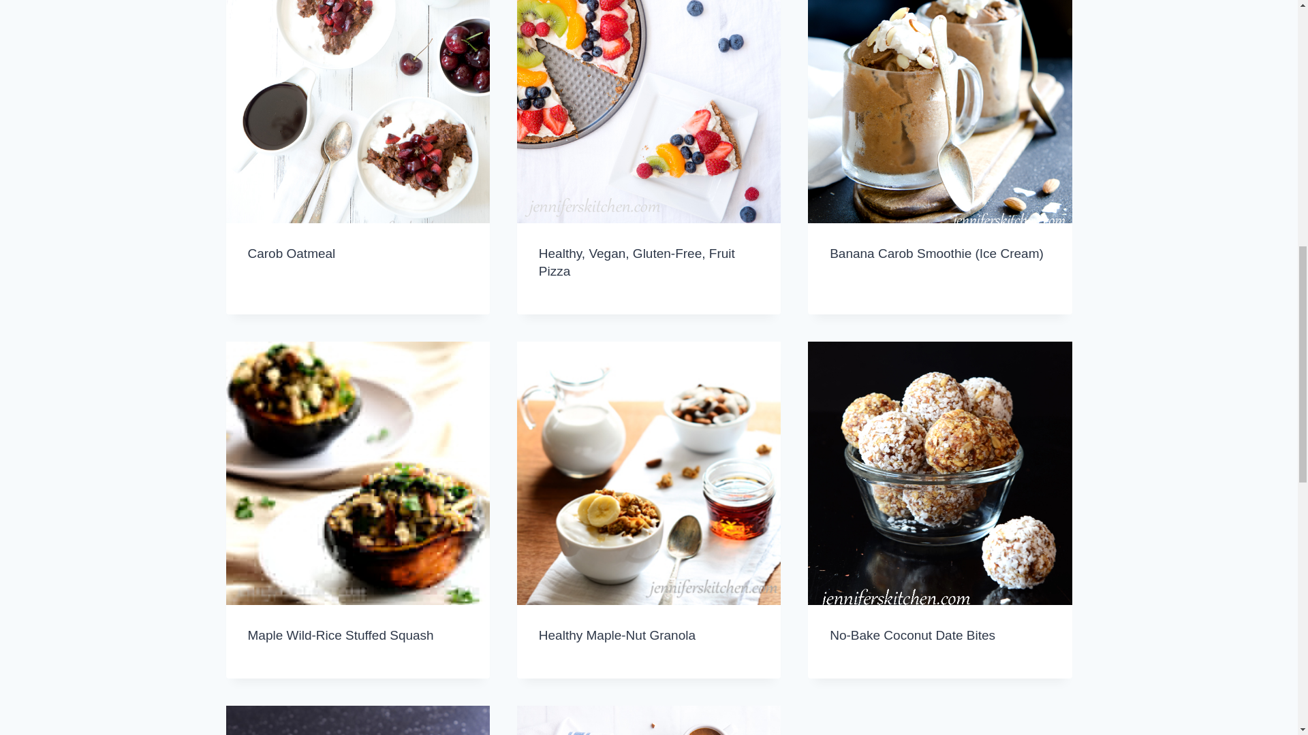 The width and height of the screenshot is (1308, 735). Describe the element at coordinates (637, 263) in the screenshot. I see `Healthy, Vegan, Gluten-Free, Fruit Pizza` at that location.